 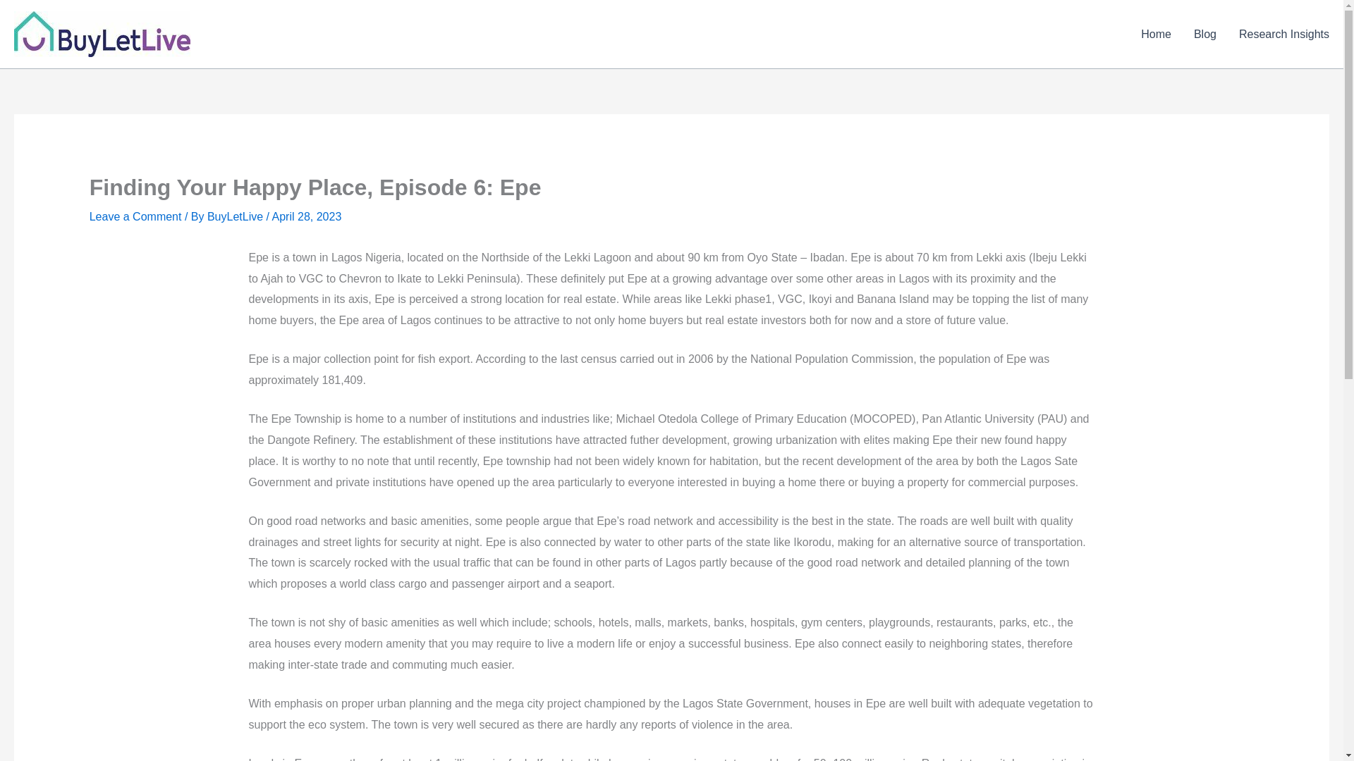 What do you see at coordinates (237, 217) in the screenshot?
I see `View all posts by BuyLetLive` at bounding box center [237, 217].